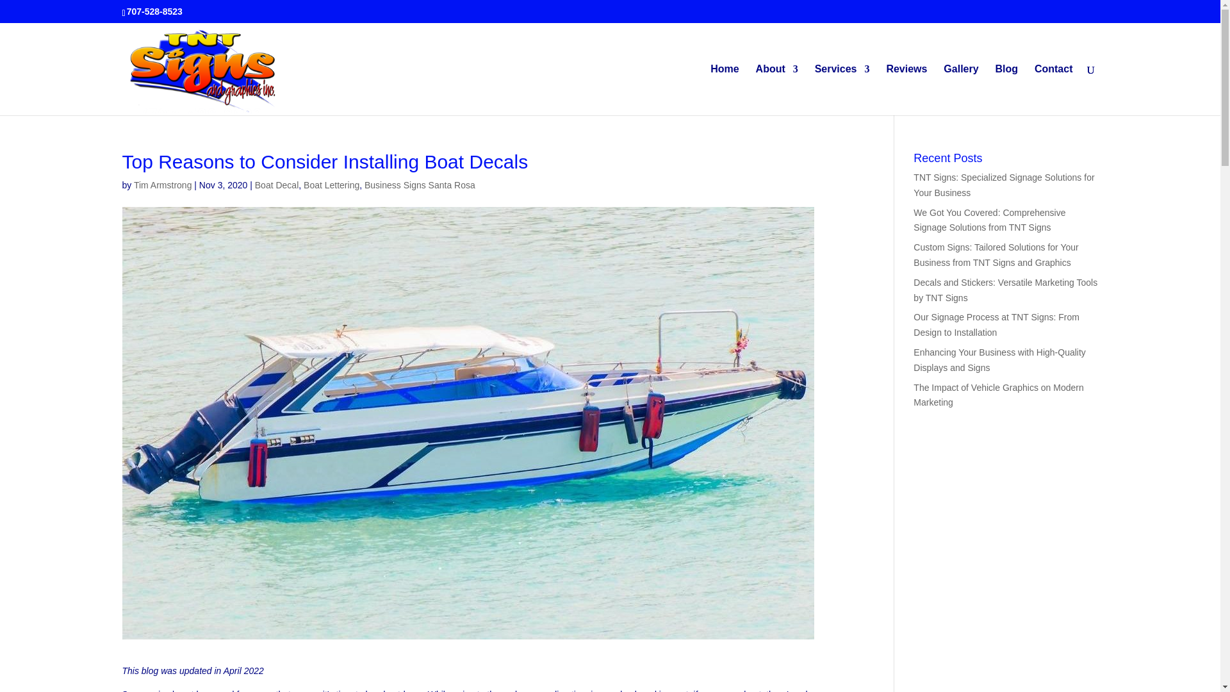  I want to click on Posts by Tim Armstrong, so click(163, 185).